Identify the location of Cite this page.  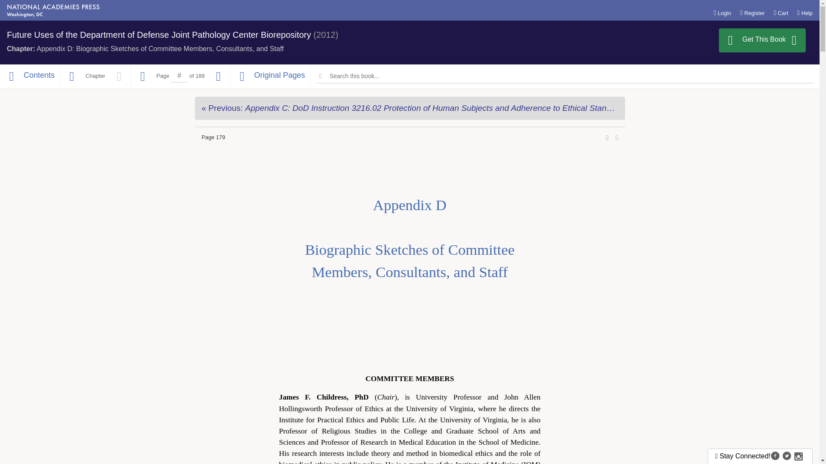
(616, 138).